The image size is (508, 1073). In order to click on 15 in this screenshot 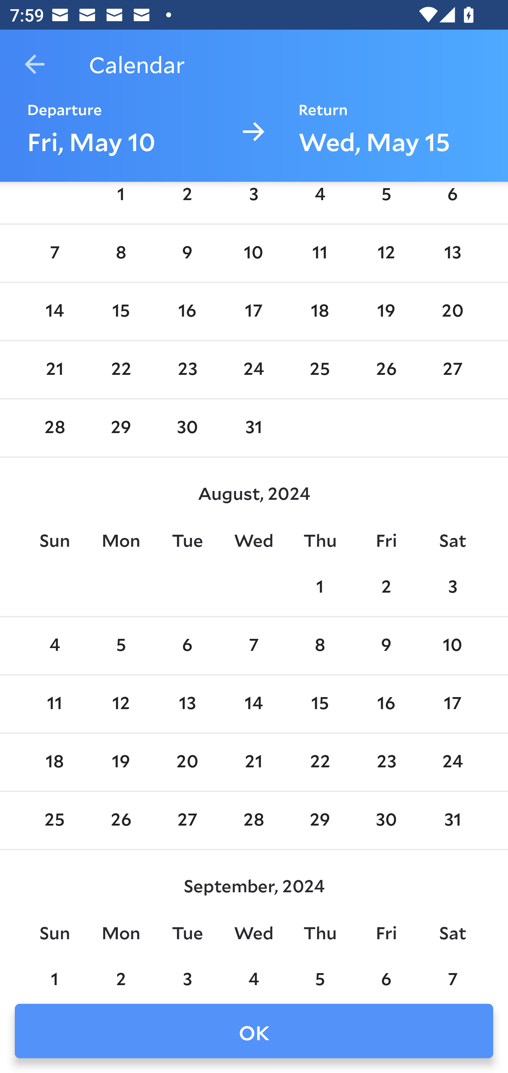, I will do `click(121, 311)`.